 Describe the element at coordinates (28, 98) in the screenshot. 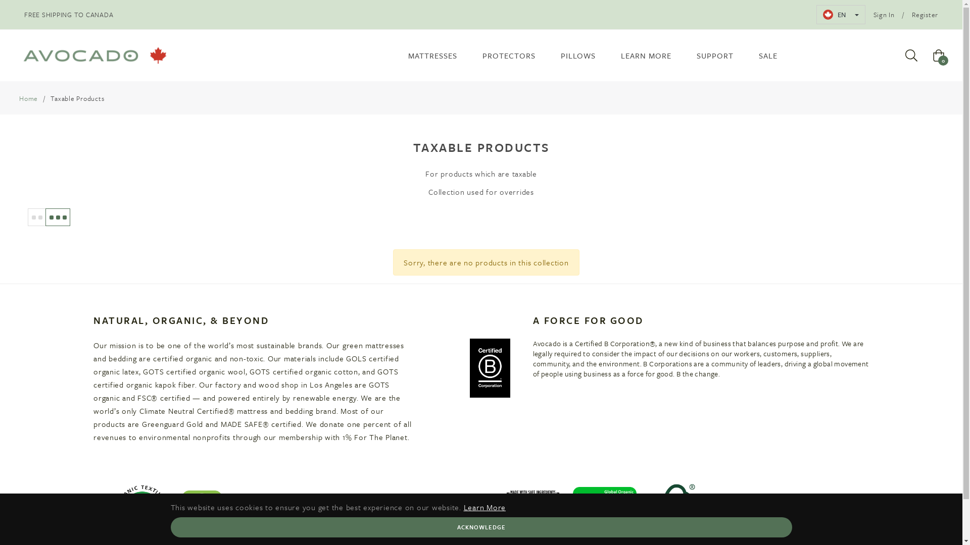

I see `Home` at that location.